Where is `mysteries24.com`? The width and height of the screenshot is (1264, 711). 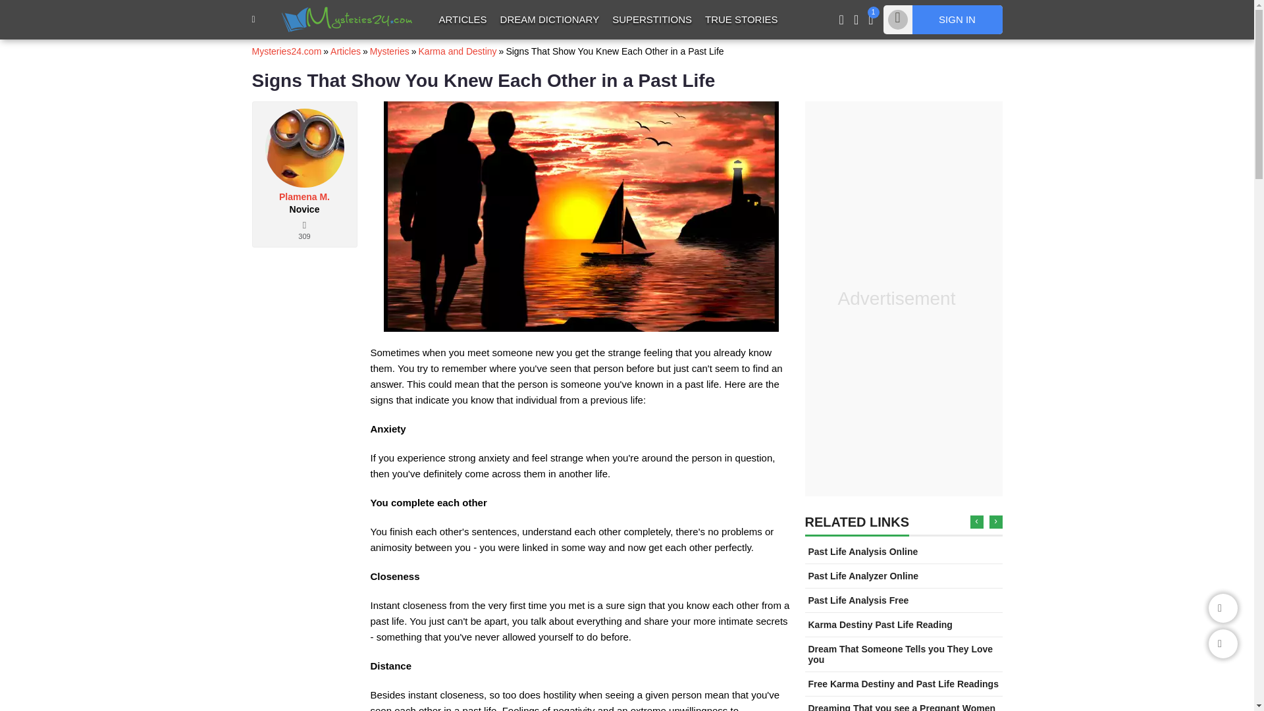
mysteries24.com is located at coordinates (348, 18).